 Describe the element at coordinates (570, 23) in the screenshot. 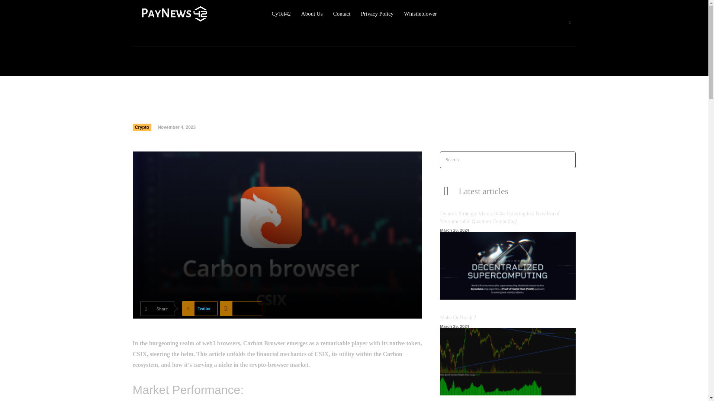

I see `Twitter` at that location.